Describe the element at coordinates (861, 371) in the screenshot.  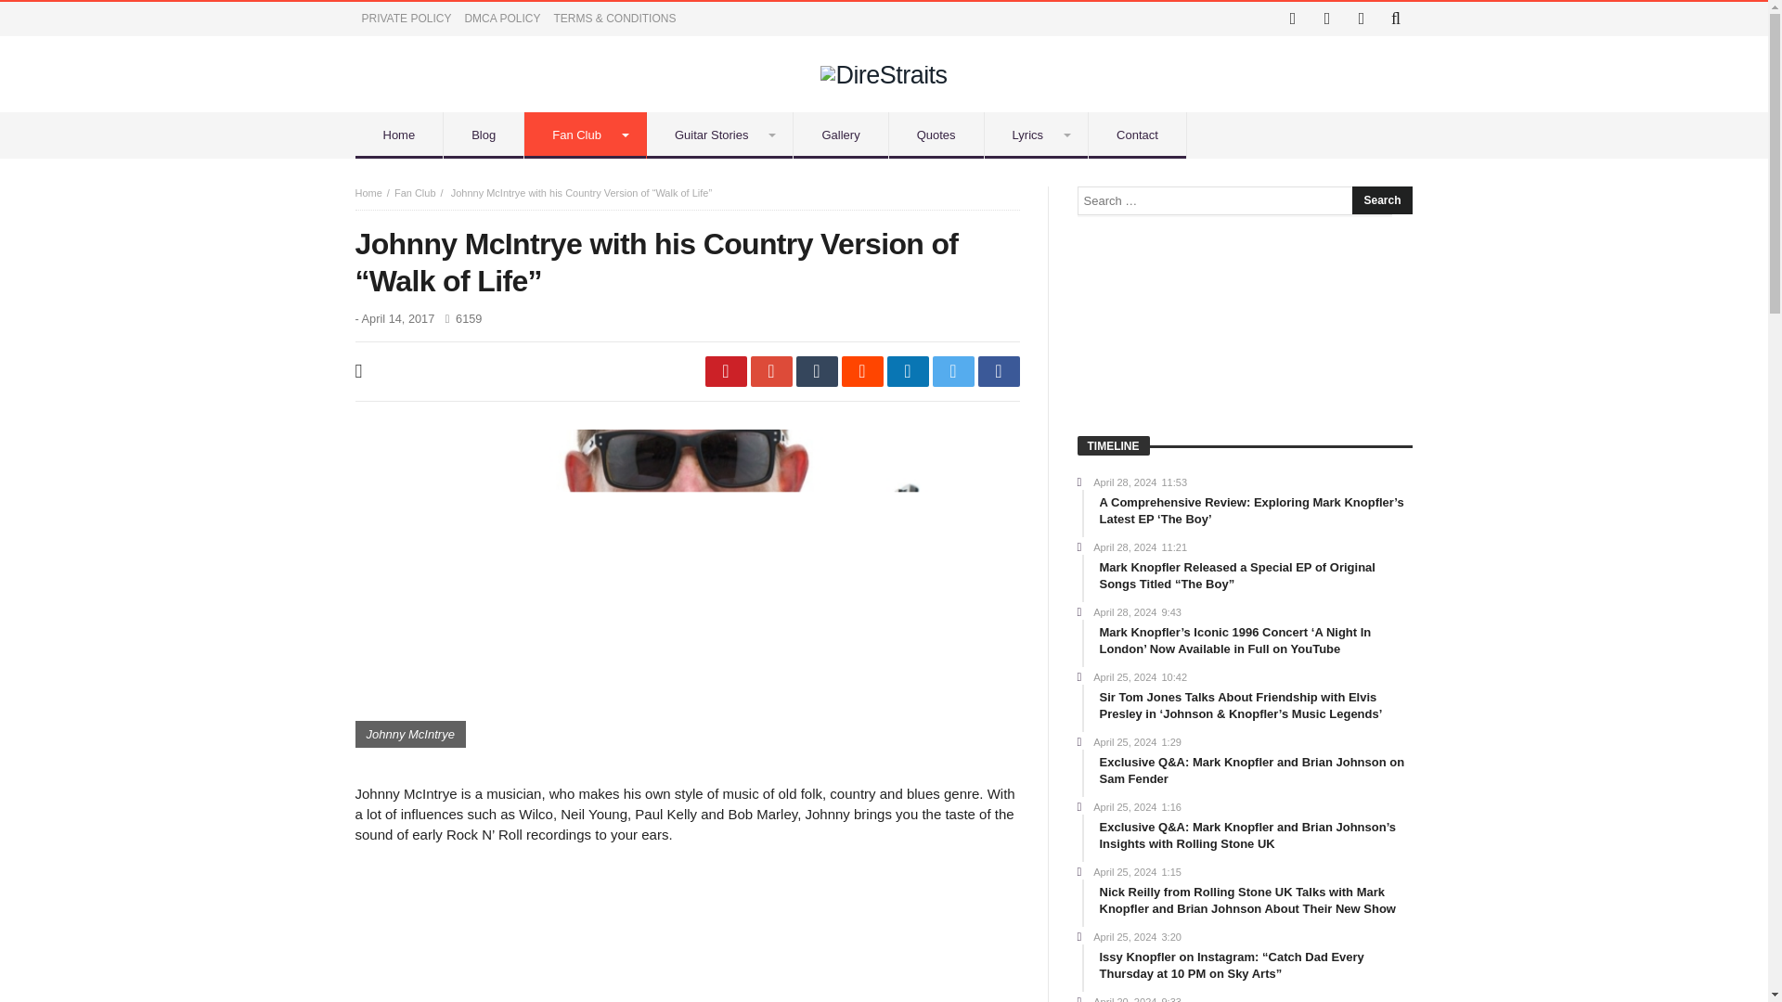
I see `reddit` at that location.